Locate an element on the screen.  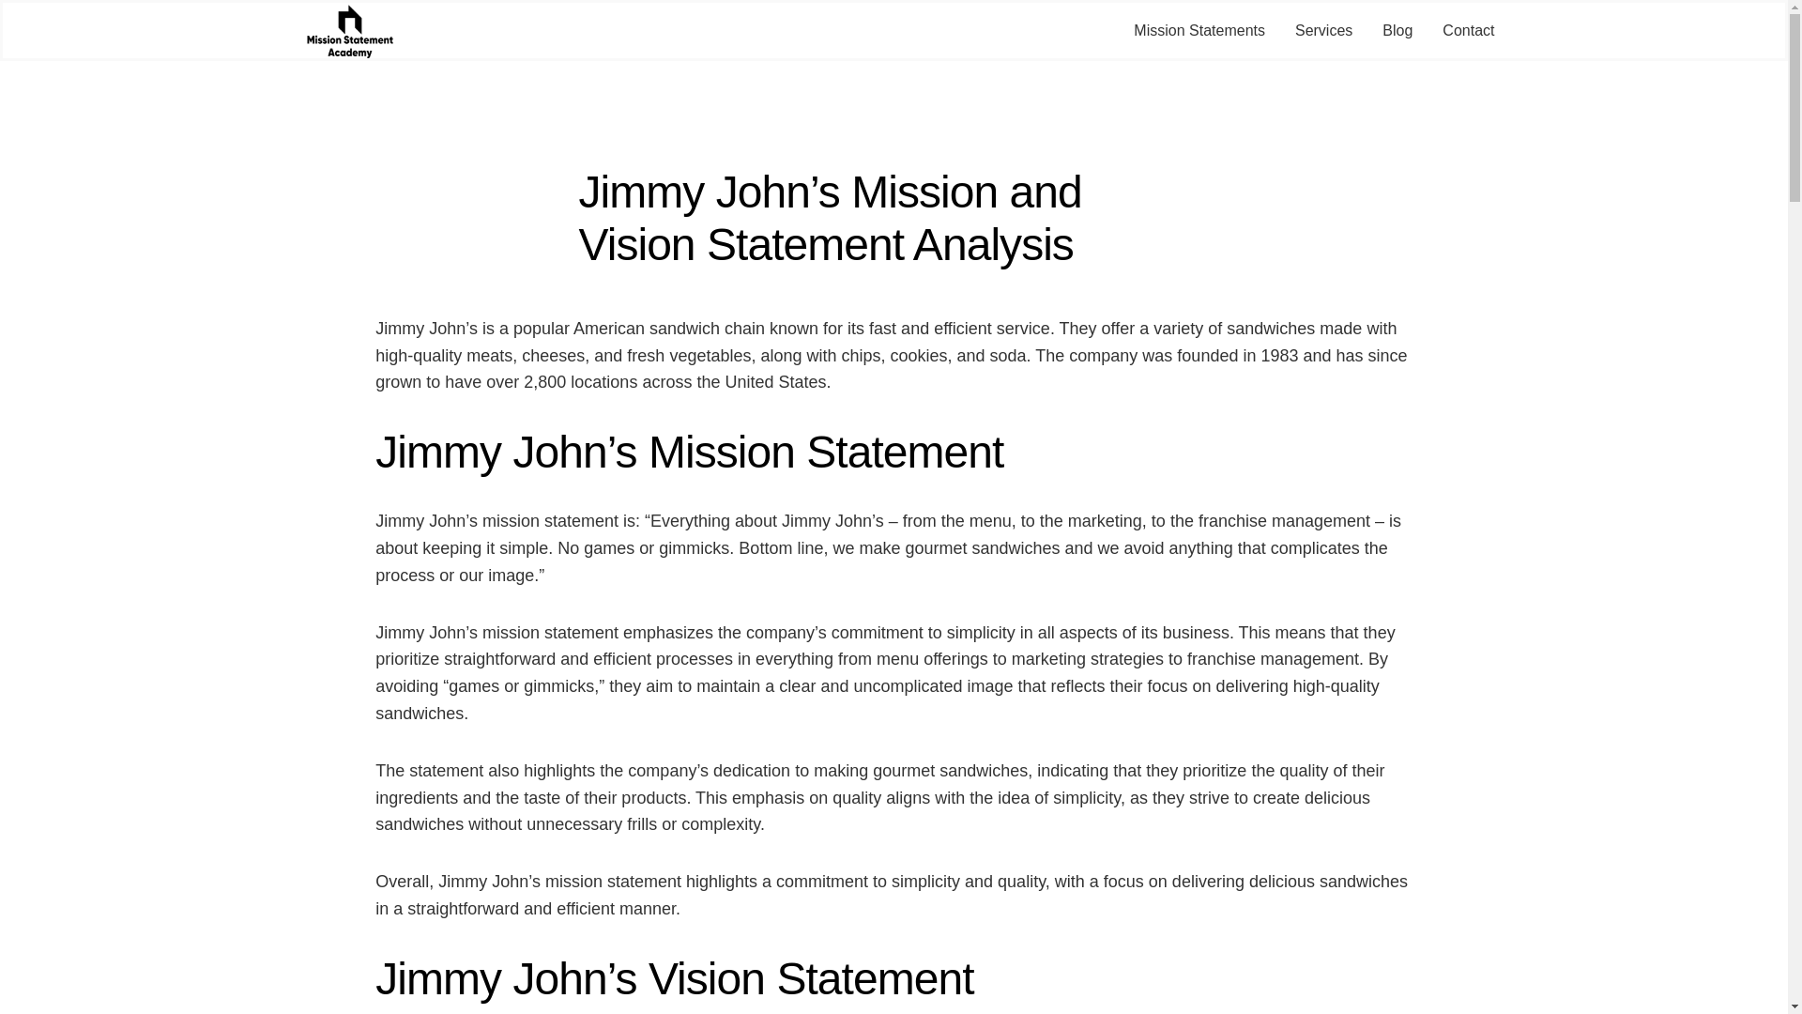
Mission Statements is located at coordinates (1199, 31).